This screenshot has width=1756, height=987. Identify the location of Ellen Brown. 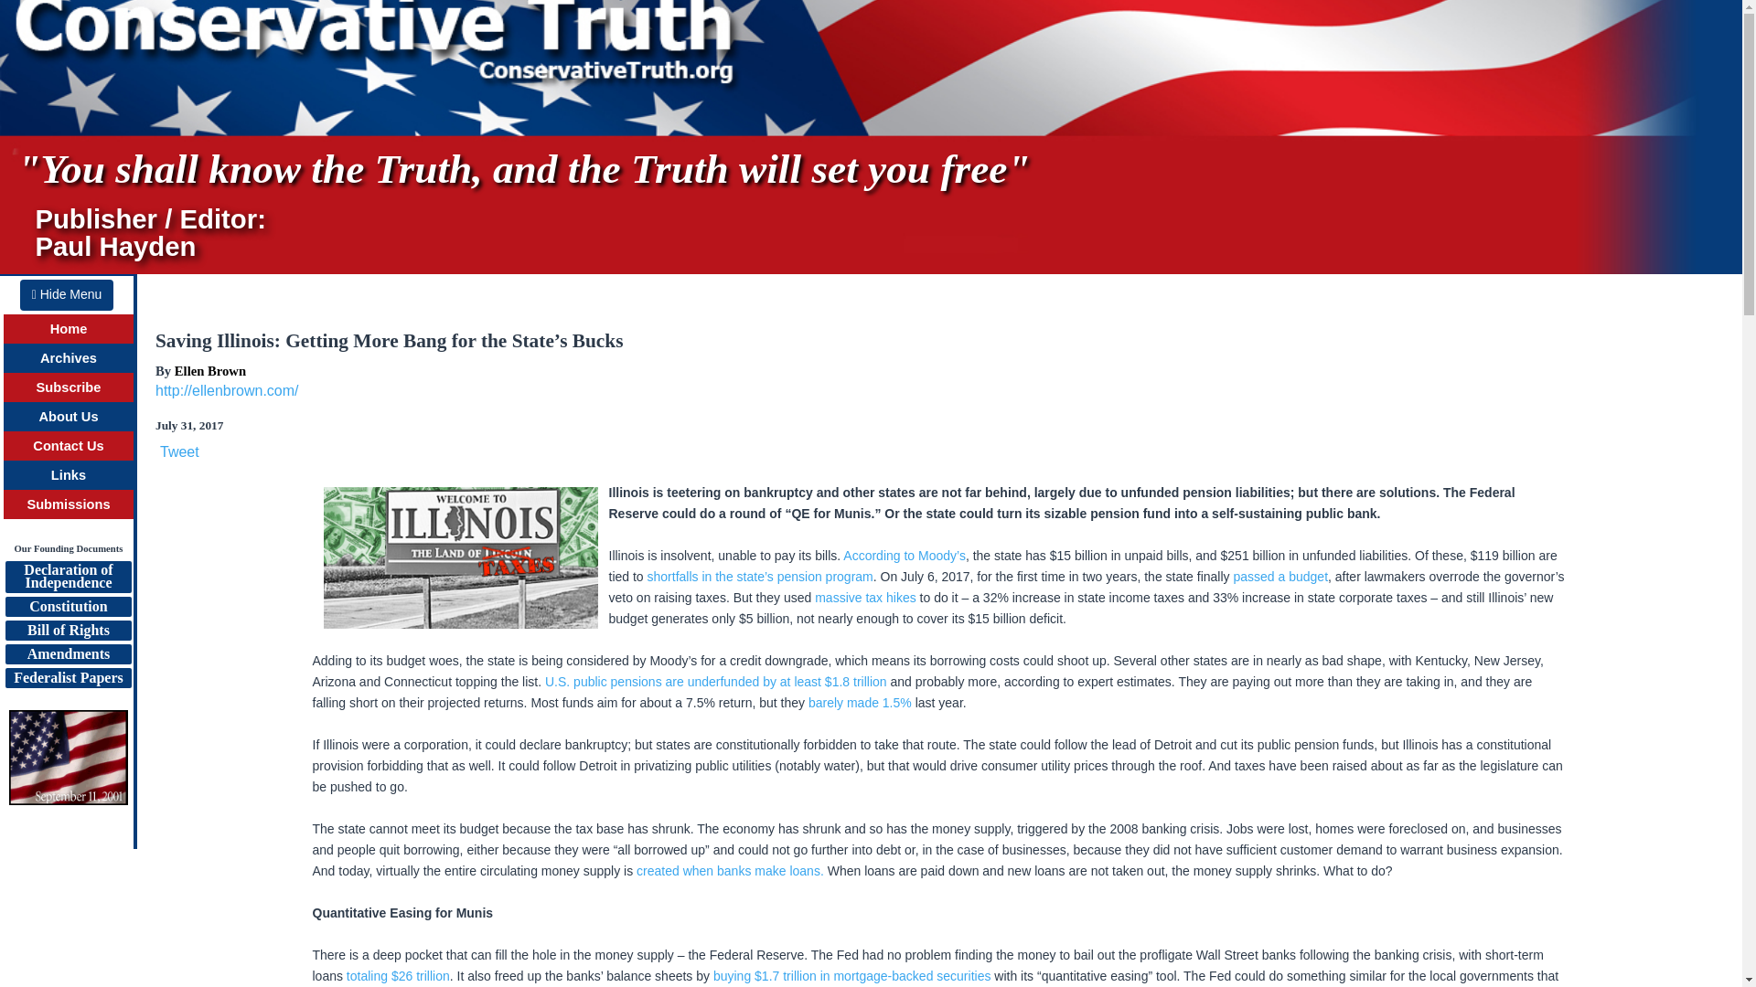
(209, 371).